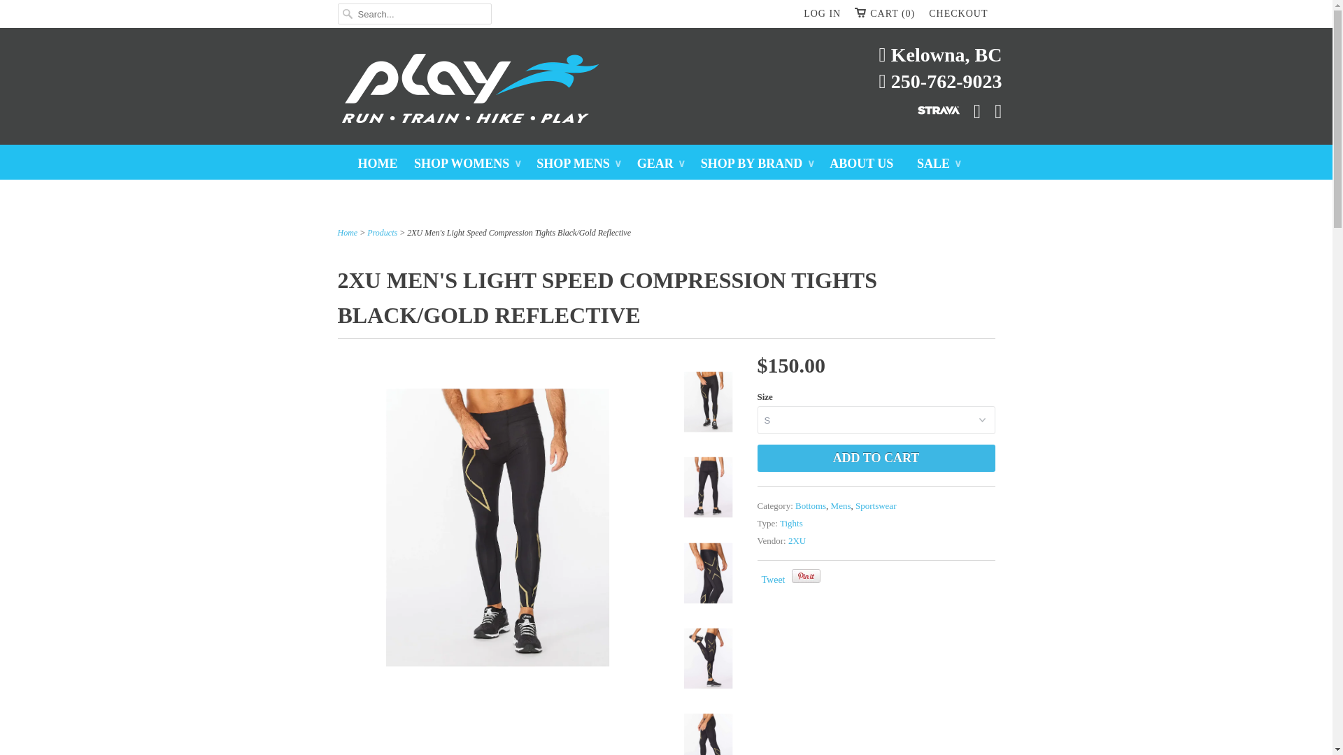 This screenshot has height=755, width=1343. Describe the element at coordinates (958, 14) in the screenshot. I see `Checkout` at that location.